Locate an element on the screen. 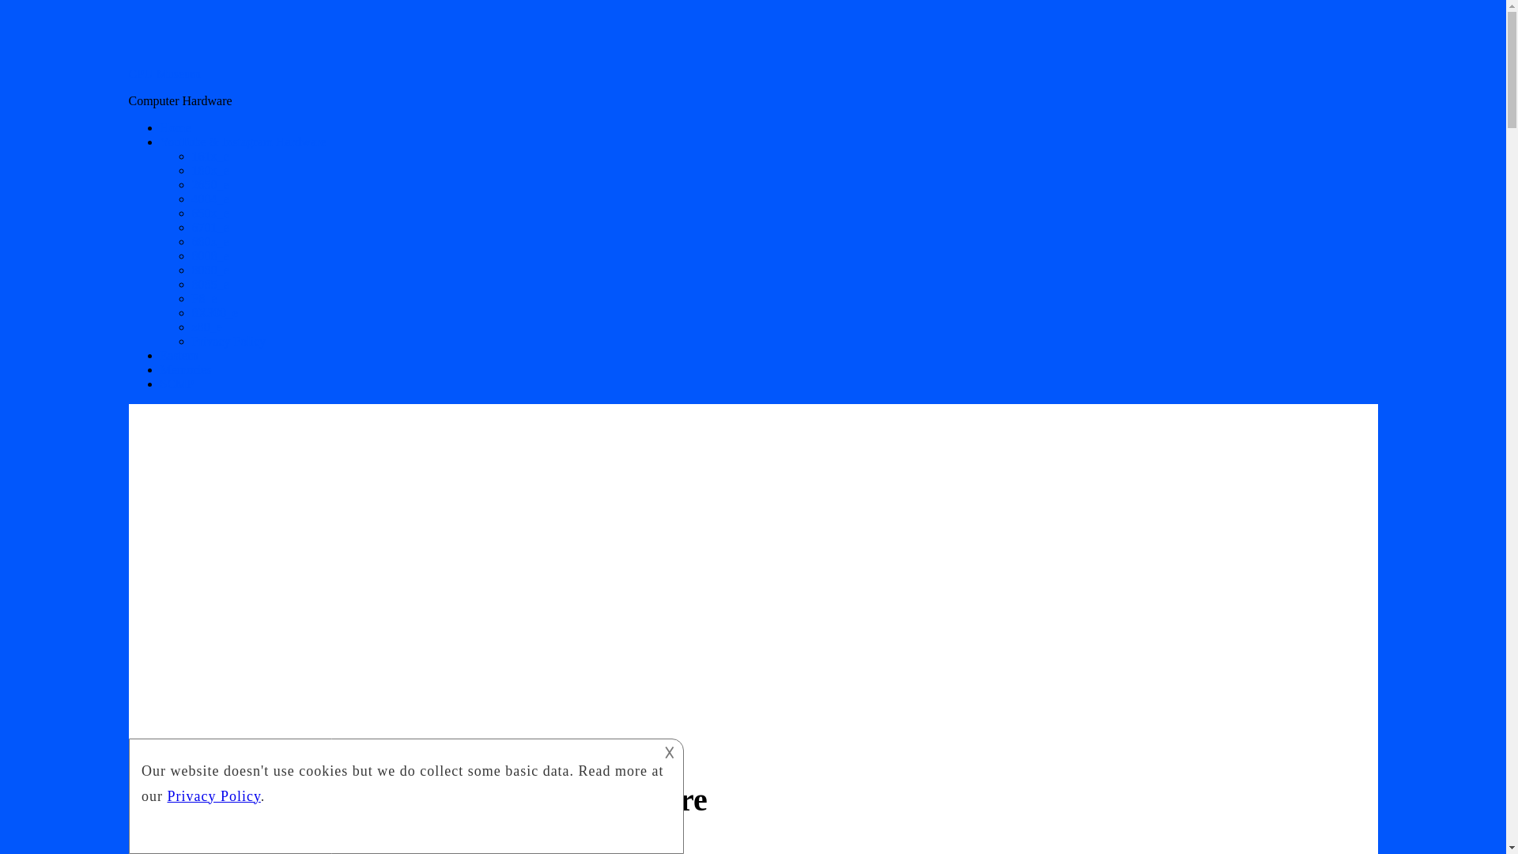  Privacy Policy is located at coordinates (228, 341).